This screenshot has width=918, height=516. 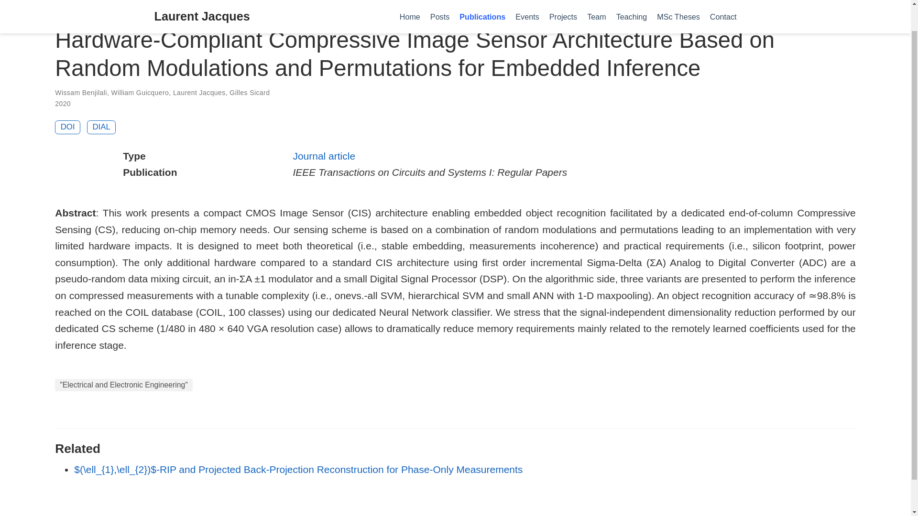 I want to click on Wissam Benjilali, so click(x=81, y=92).